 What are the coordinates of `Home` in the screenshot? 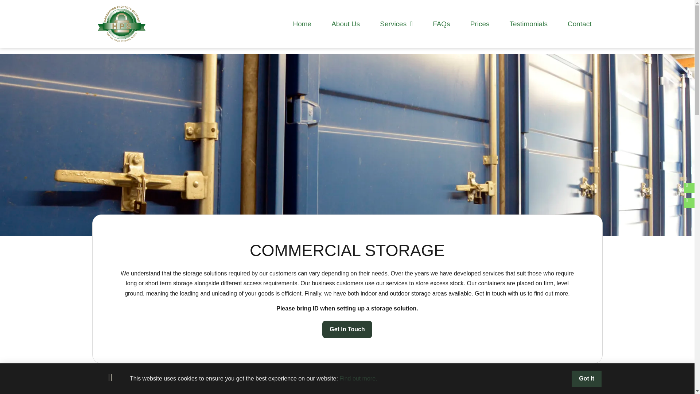 It's located at (302, 24).